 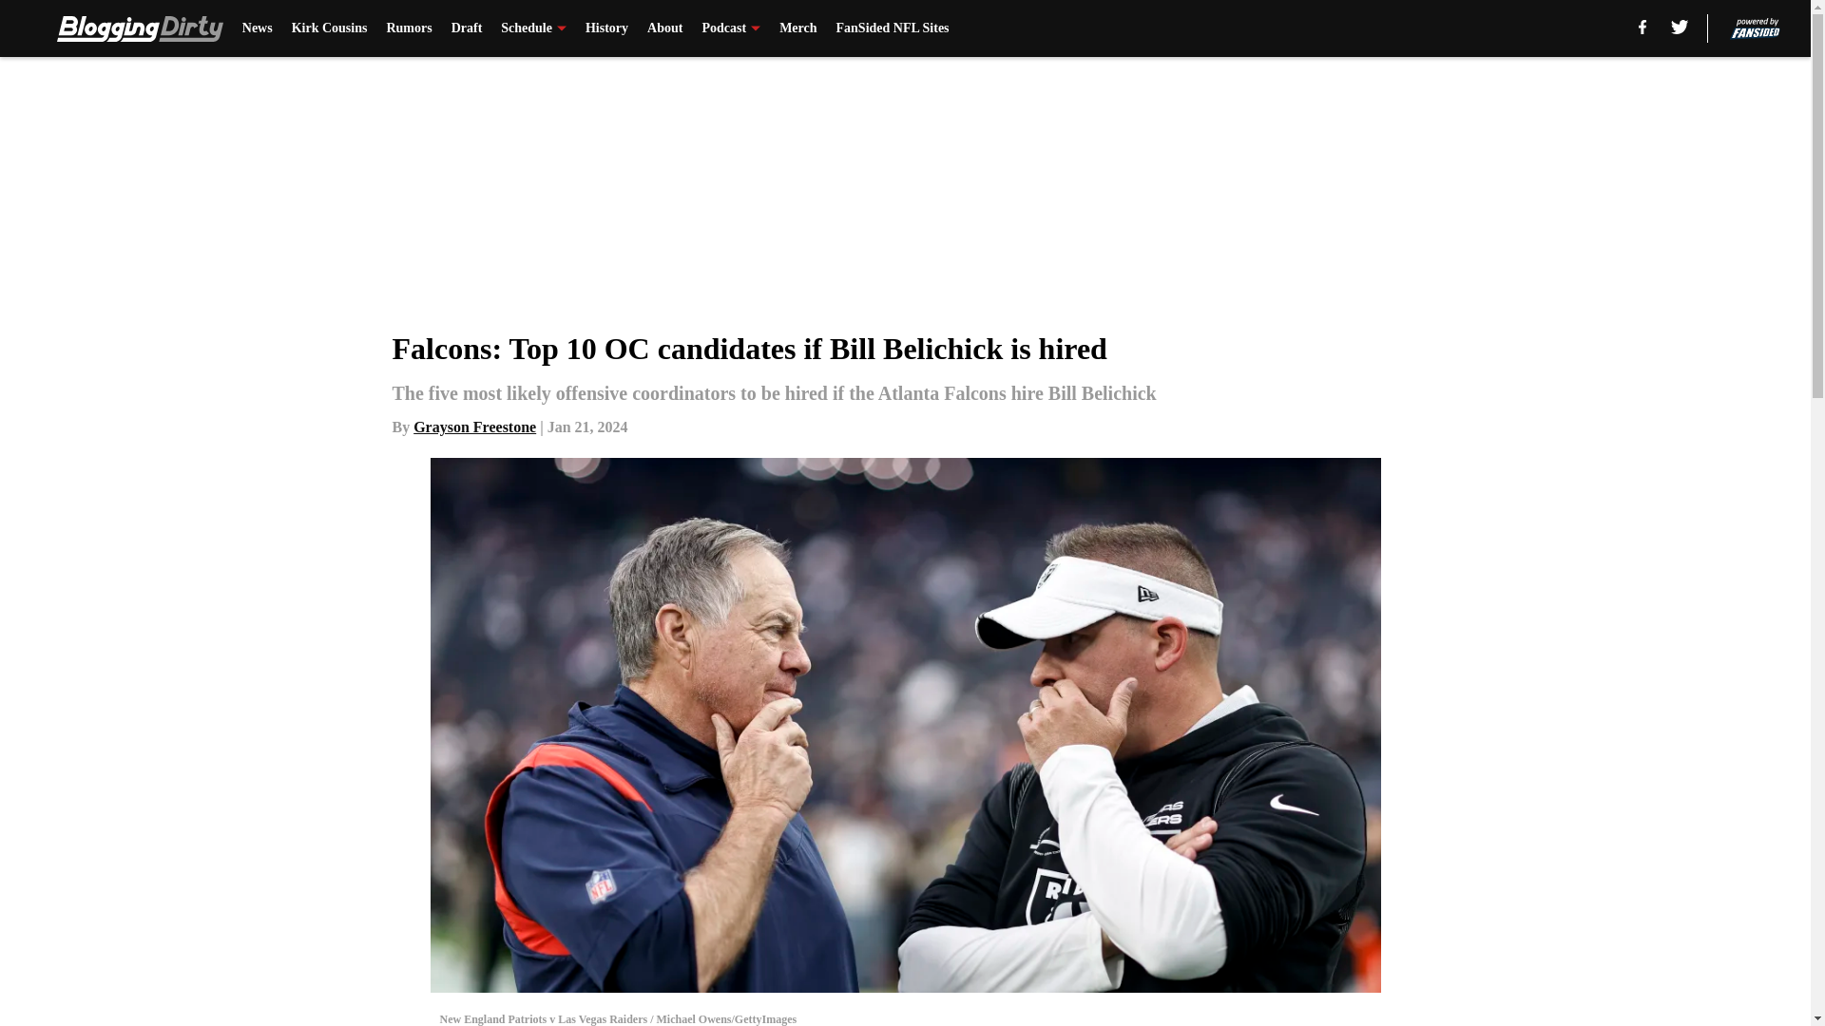 I want to click on History, so click(x=606, y=28).